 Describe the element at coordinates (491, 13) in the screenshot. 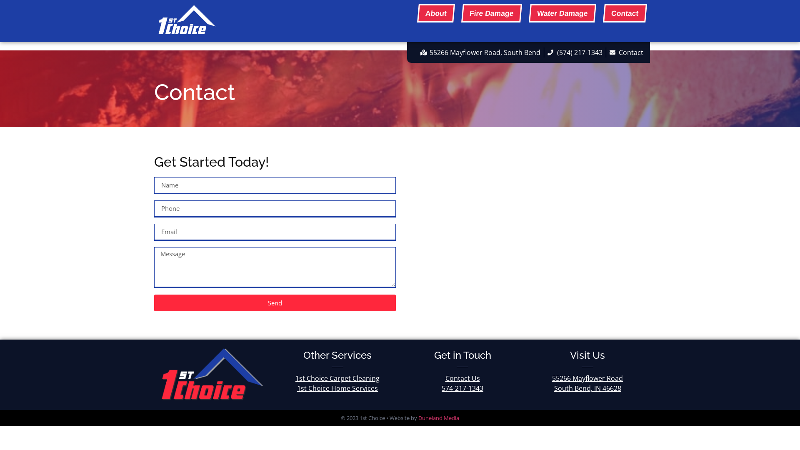

I see `Fire Damage` at that location.